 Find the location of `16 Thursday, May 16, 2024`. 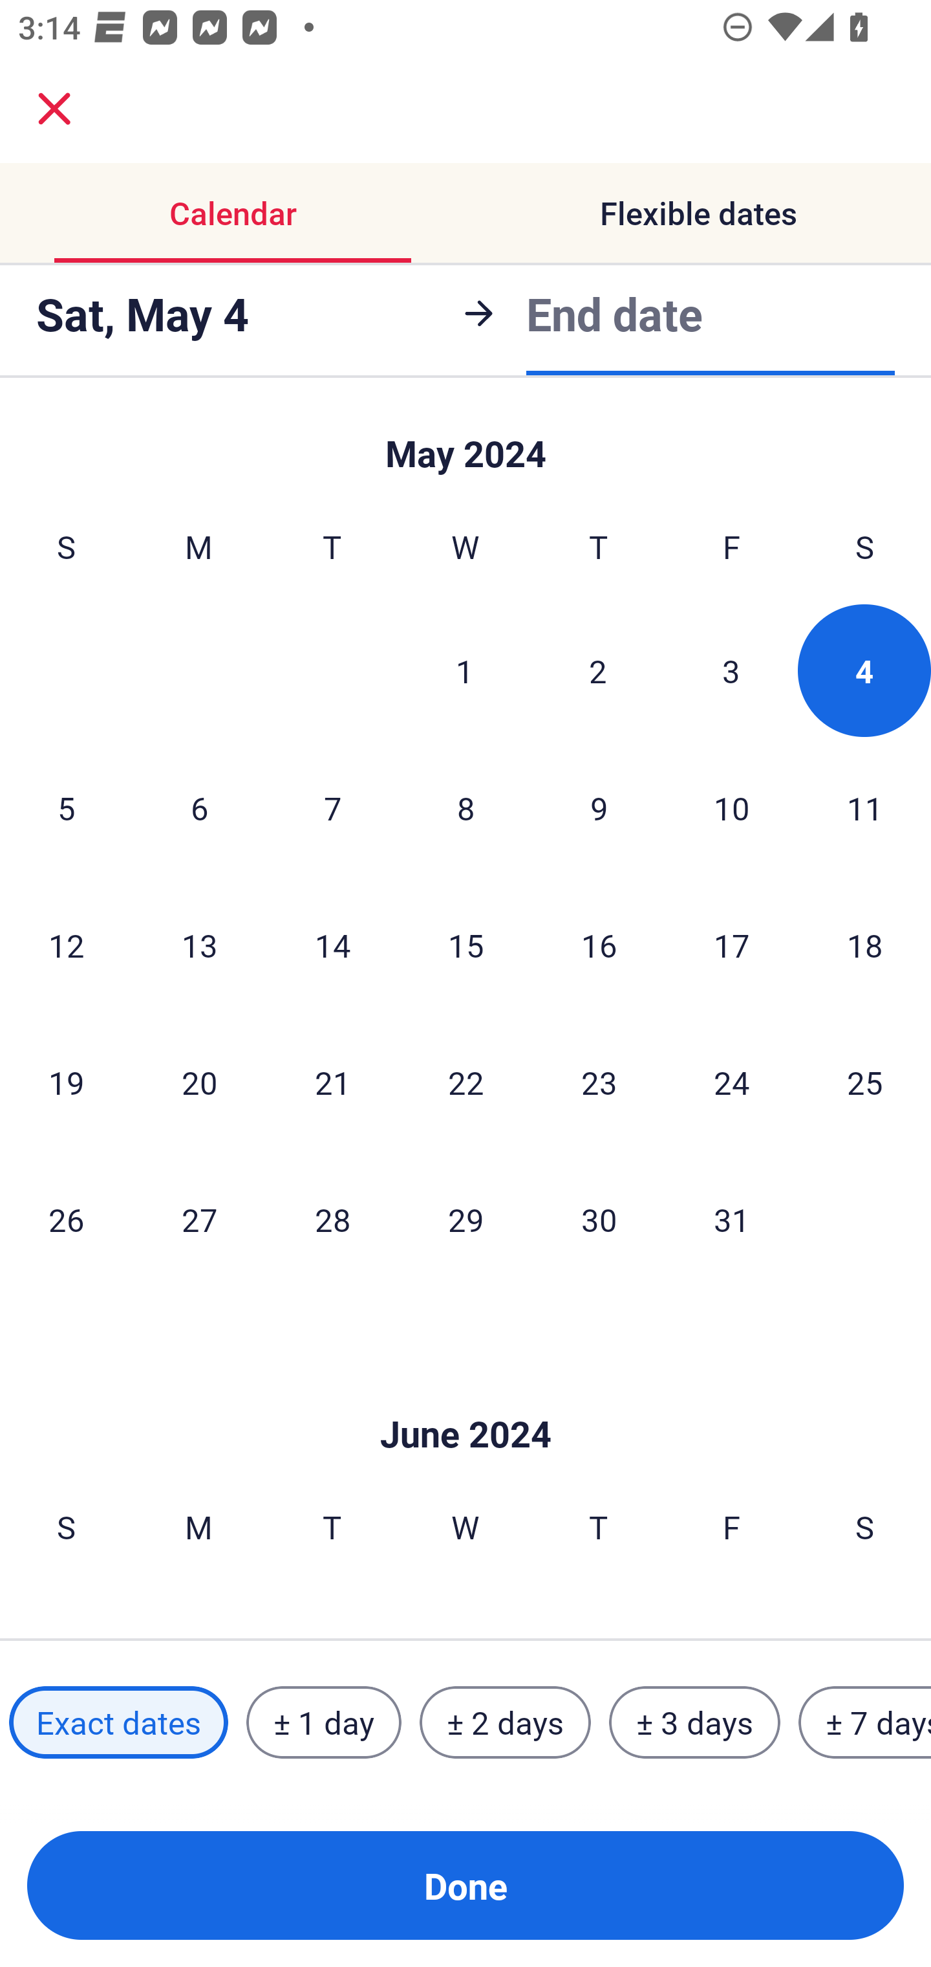

16 Thursday, May 16, 2024 is located at coordinates (599, 945).